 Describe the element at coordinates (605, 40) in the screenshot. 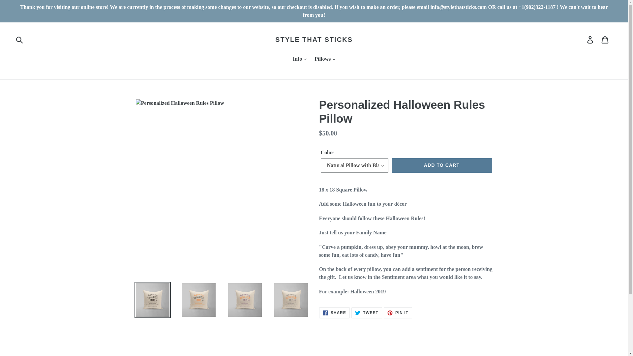

I see `Cart` at that location.